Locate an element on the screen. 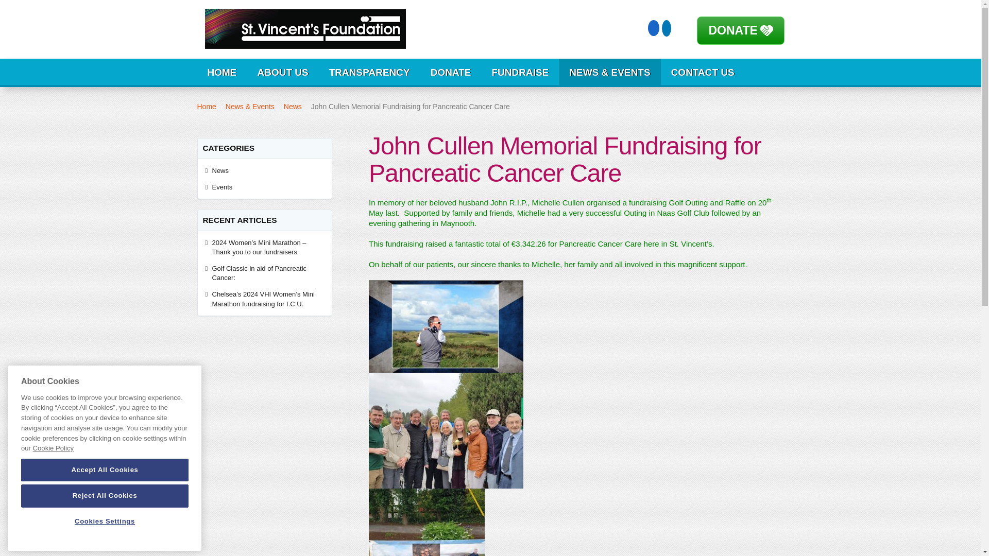 The width and height of the screenshot is (989, 556). Go to St. Vincent's Foundation. is located at coordinates (206, 106).